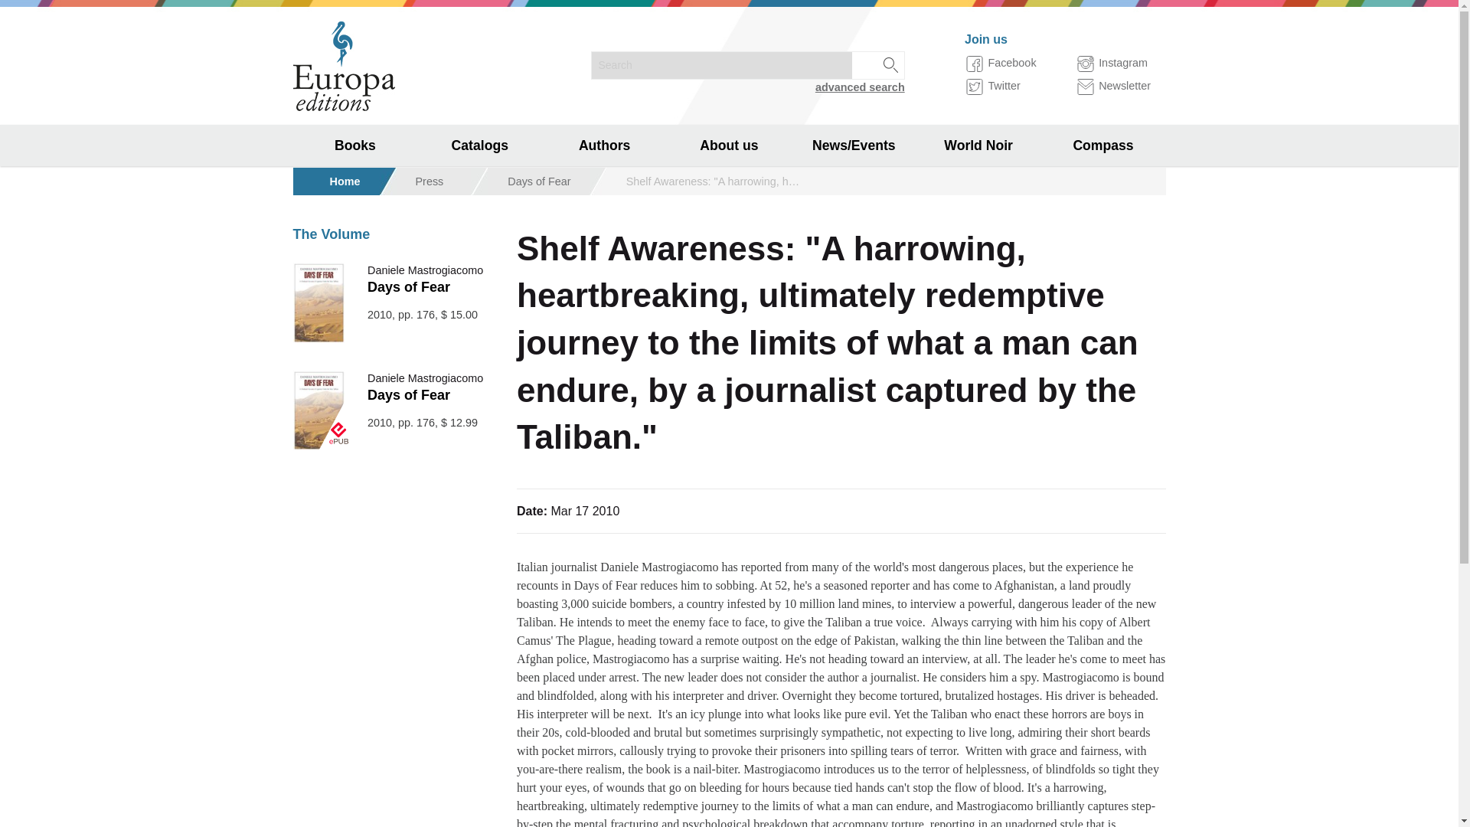 The height and width of the screenshot is (827, 1470). What do you see at coordinates (479, 145) in the screenshot?
I see `Catalogs` at bounding box center [479, 145].